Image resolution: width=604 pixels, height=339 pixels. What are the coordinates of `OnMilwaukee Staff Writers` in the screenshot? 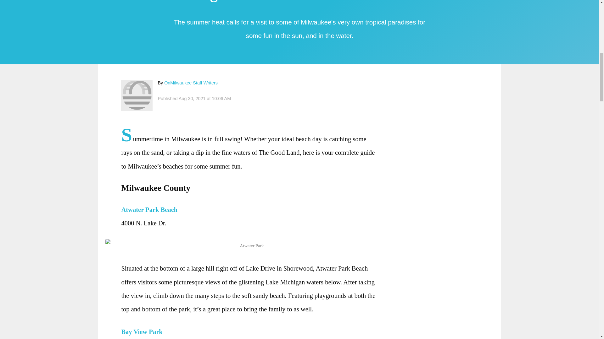 It's located at (191, 83).